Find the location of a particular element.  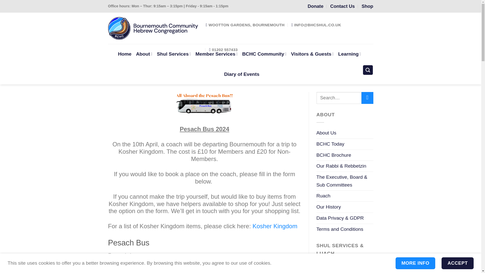

Contact Us is located at coordinates (342, 6).